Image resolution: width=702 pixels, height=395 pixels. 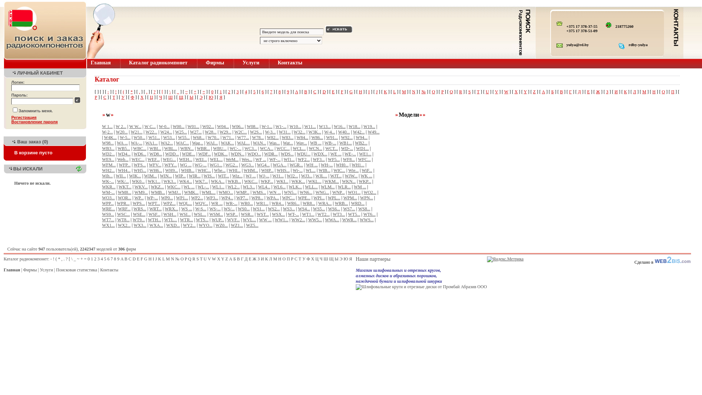 I want to click on W28..., so click(x=211, y=132).